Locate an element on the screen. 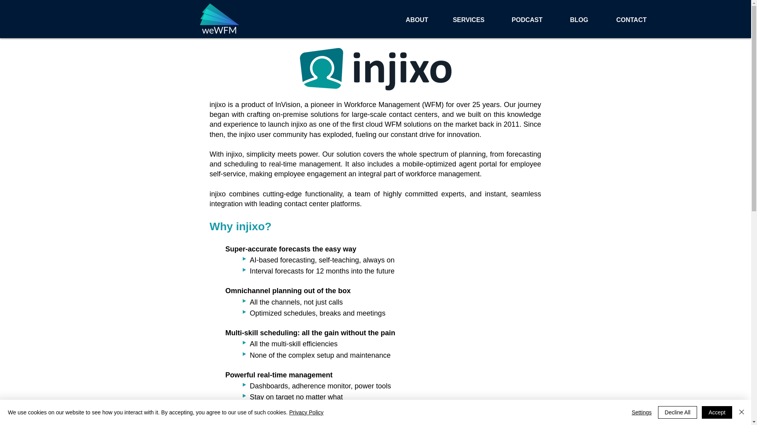  Decline All is located at coordinates (677, 412).